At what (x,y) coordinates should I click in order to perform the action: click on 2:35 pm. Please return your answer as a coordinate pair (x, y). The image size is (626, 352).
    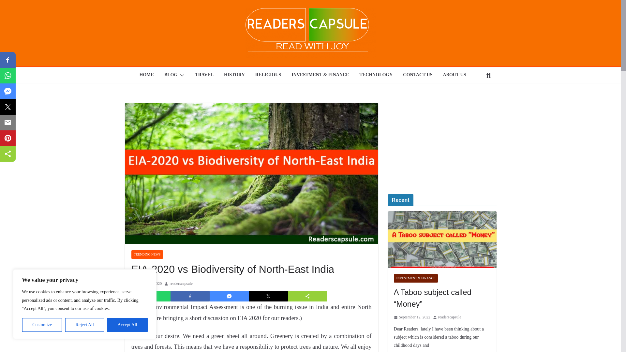
    Looking at the image, I should click on (146, 284).